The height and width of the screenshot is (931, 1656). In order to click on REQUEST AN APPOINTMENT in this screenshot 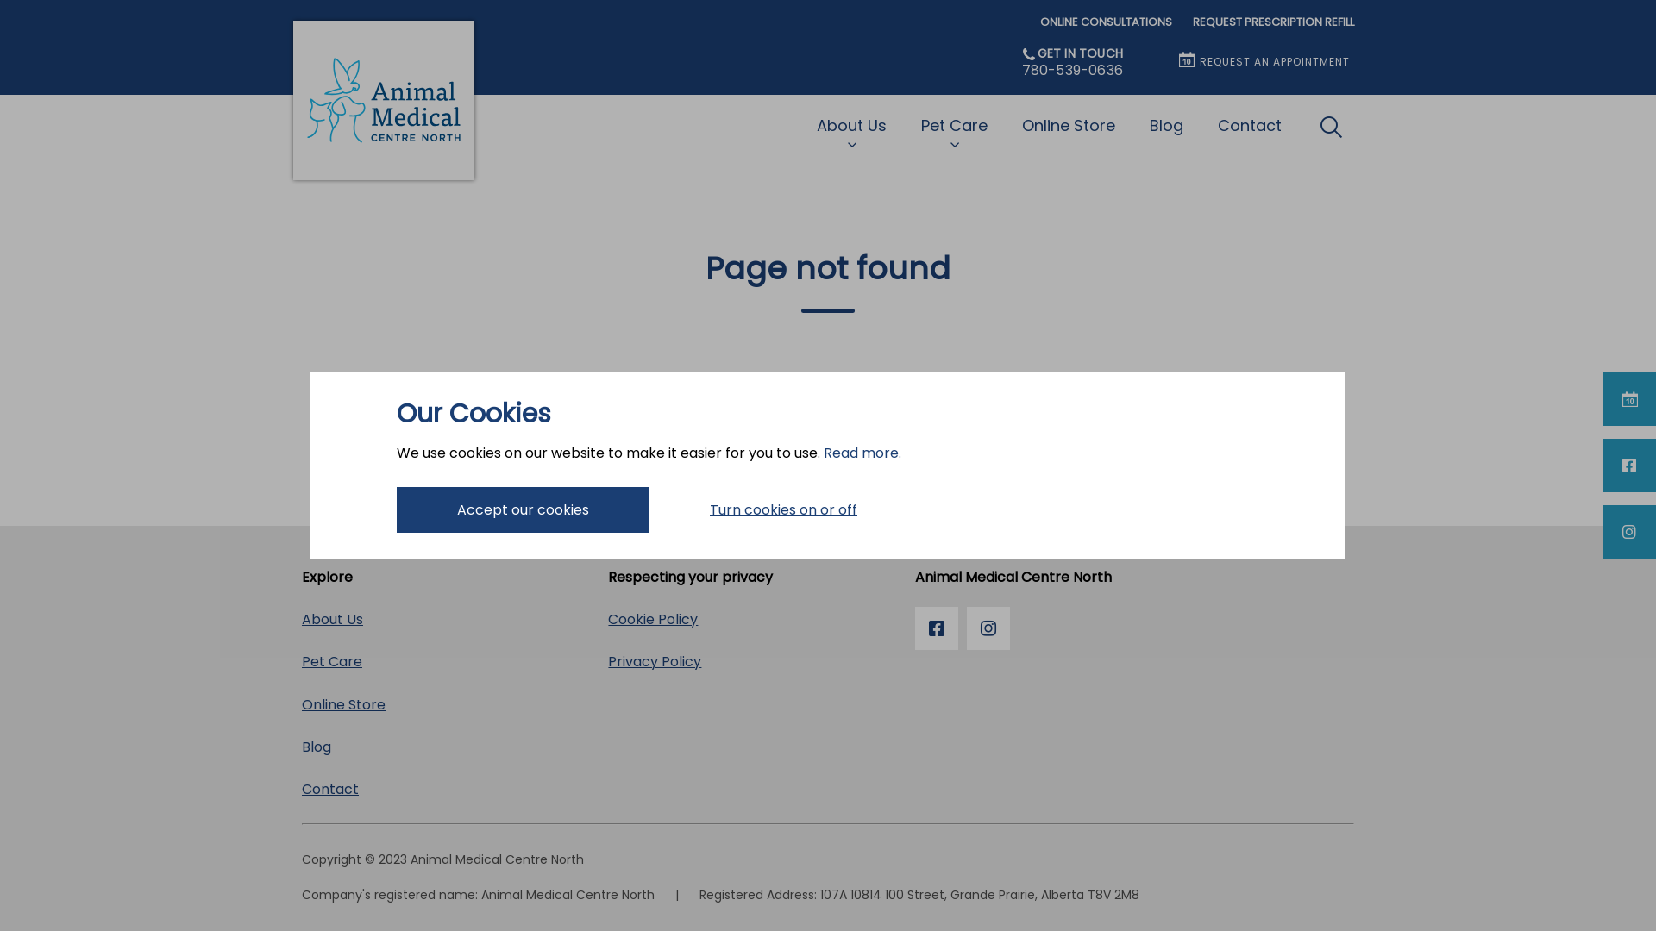, I will do `click(1264, 62)`.